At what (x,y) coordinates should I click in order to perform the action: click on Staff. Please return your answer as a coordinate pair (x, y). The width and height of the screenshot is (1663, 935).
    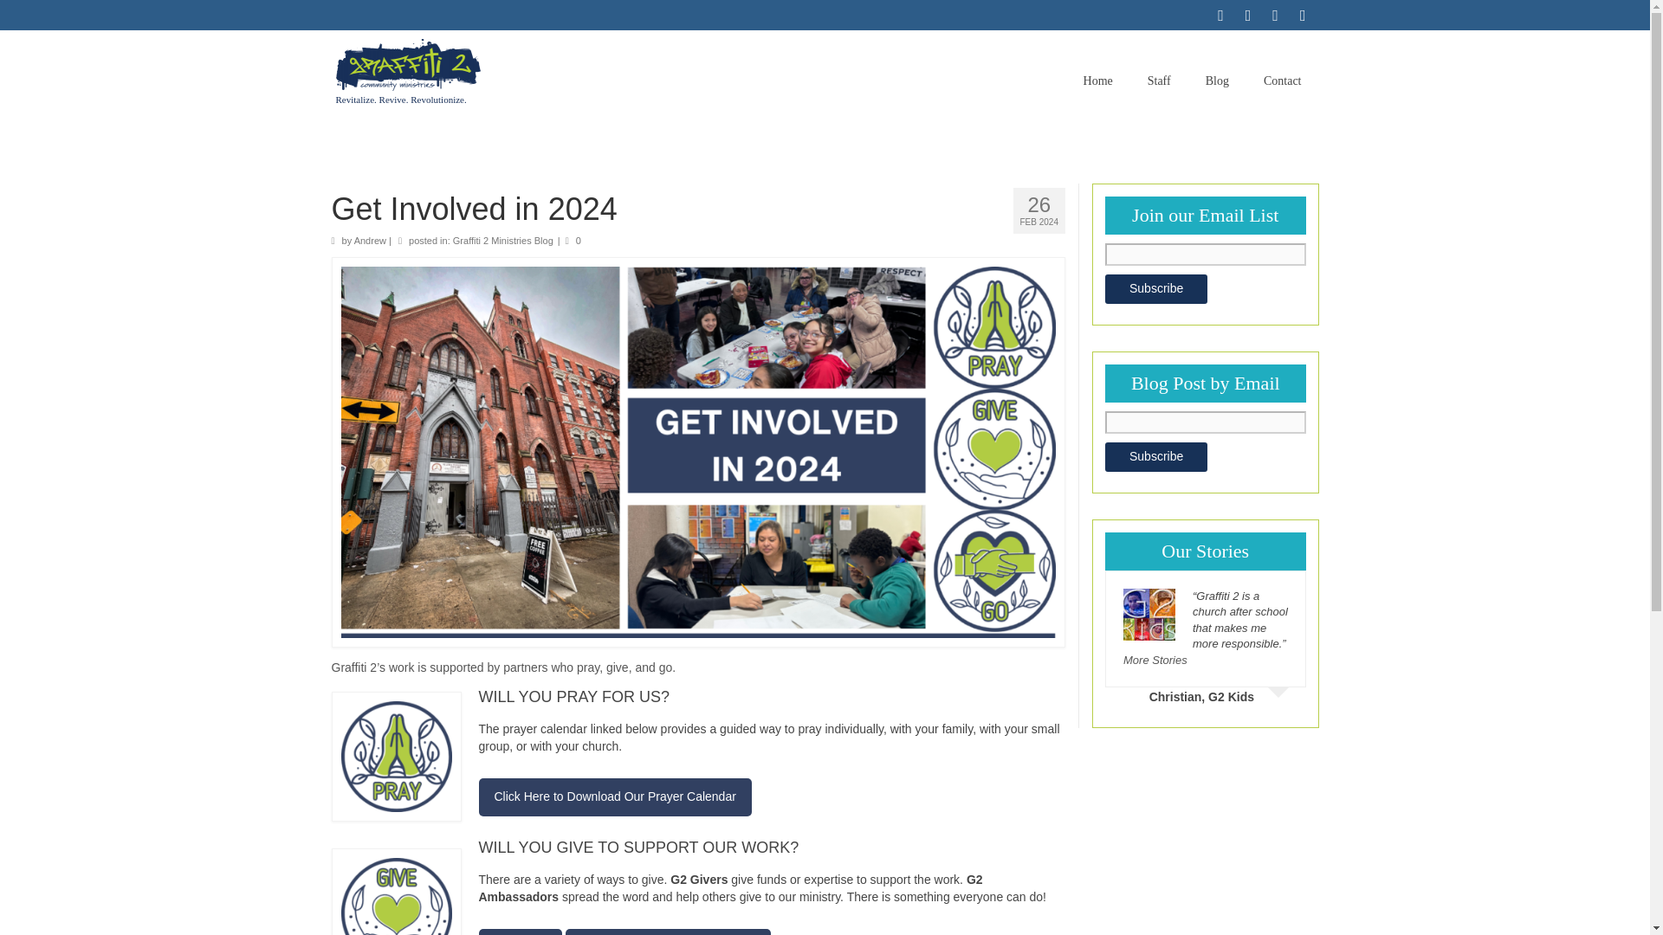
    Looking at the image, I should click on (1159, 81).